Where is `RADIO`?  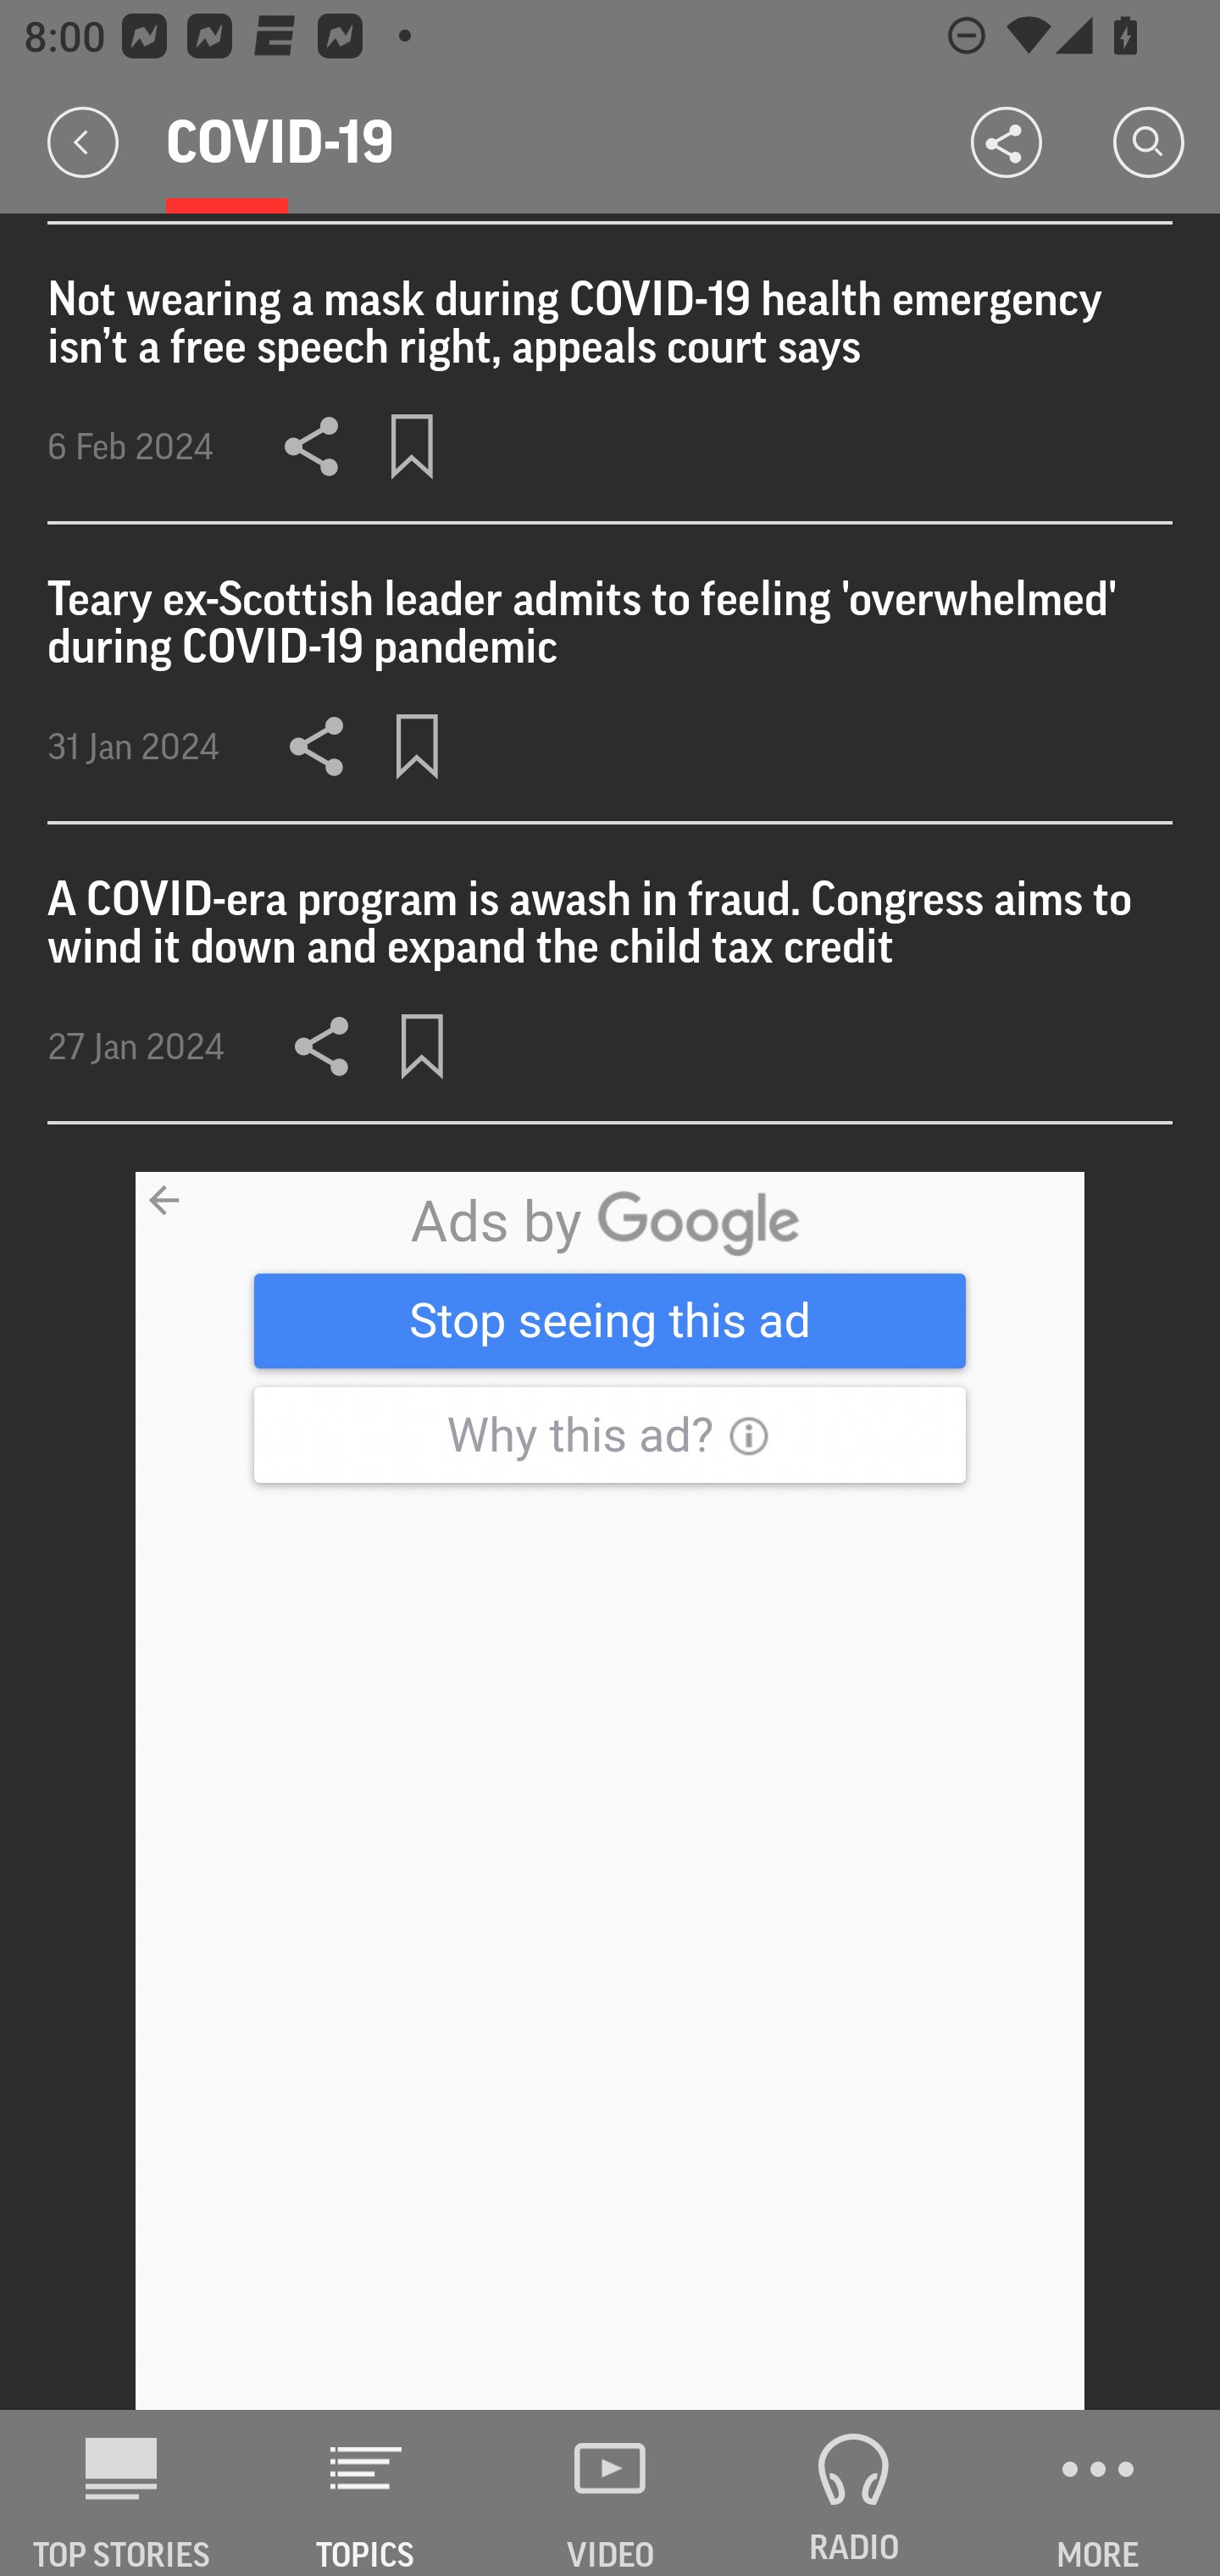
RADIO is located at coordinates (854, 2493).